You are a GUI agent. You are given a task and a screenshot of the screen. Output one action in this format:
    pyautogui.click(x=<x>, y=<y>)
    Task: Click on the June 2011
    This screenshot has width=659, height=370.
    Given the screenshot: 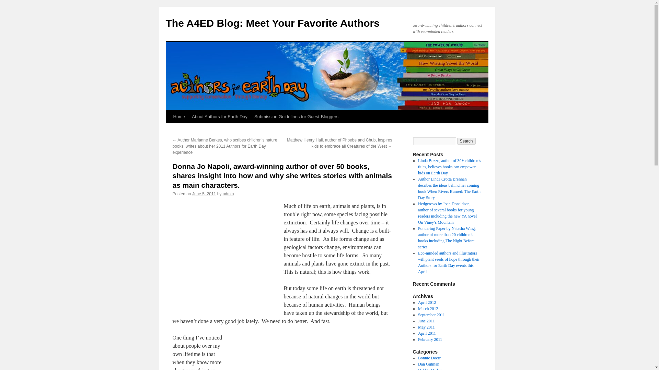 What is the action you would take?
    pyautogui.click(x=426, y=321)
    